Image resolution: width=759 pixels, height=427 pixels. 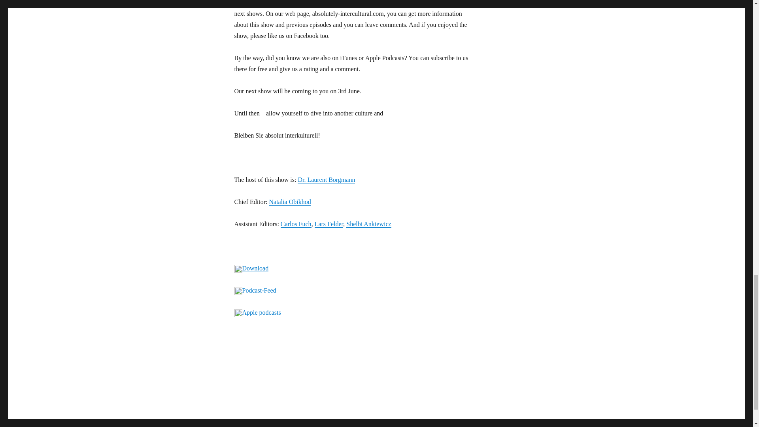 What do you see at coordinates (329, 224) in the screenshot?
I see `Lars Felder` at bounding box center [329, 224].